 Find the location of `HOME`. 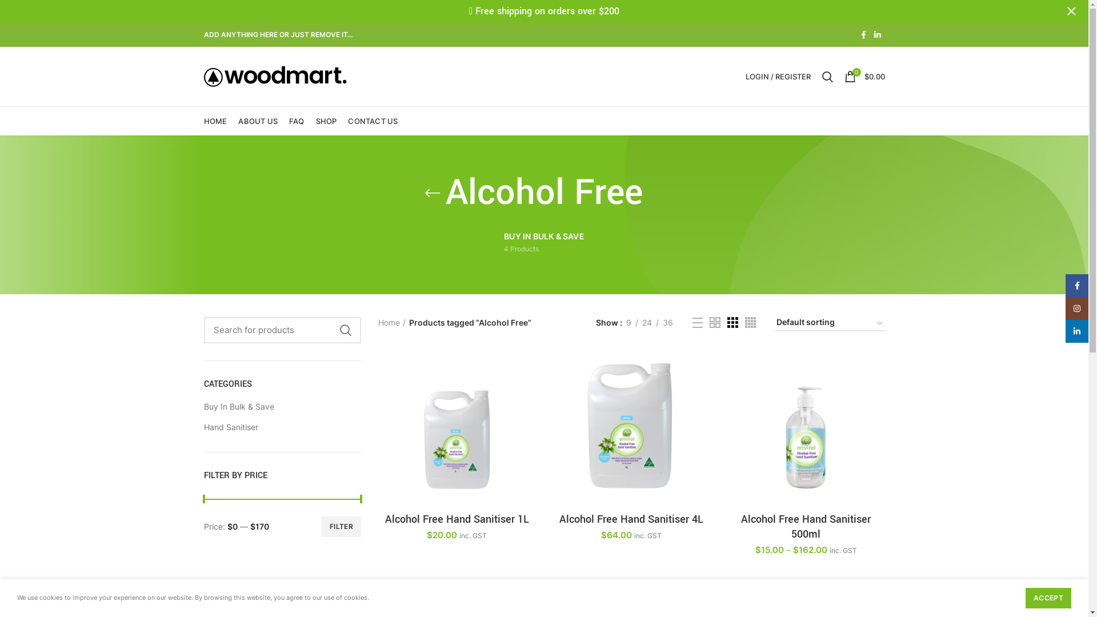

HOME is located at coordinates (215, 121).